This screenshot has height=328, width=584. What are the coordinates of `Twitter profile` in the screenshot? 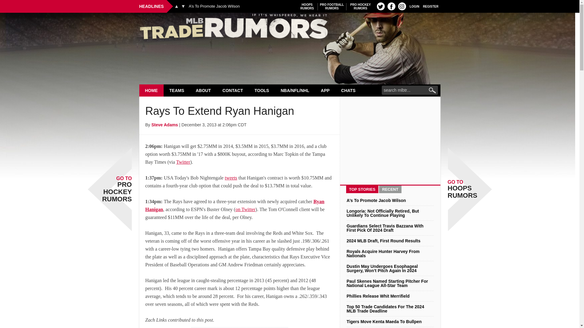 It's located at (360, 6).